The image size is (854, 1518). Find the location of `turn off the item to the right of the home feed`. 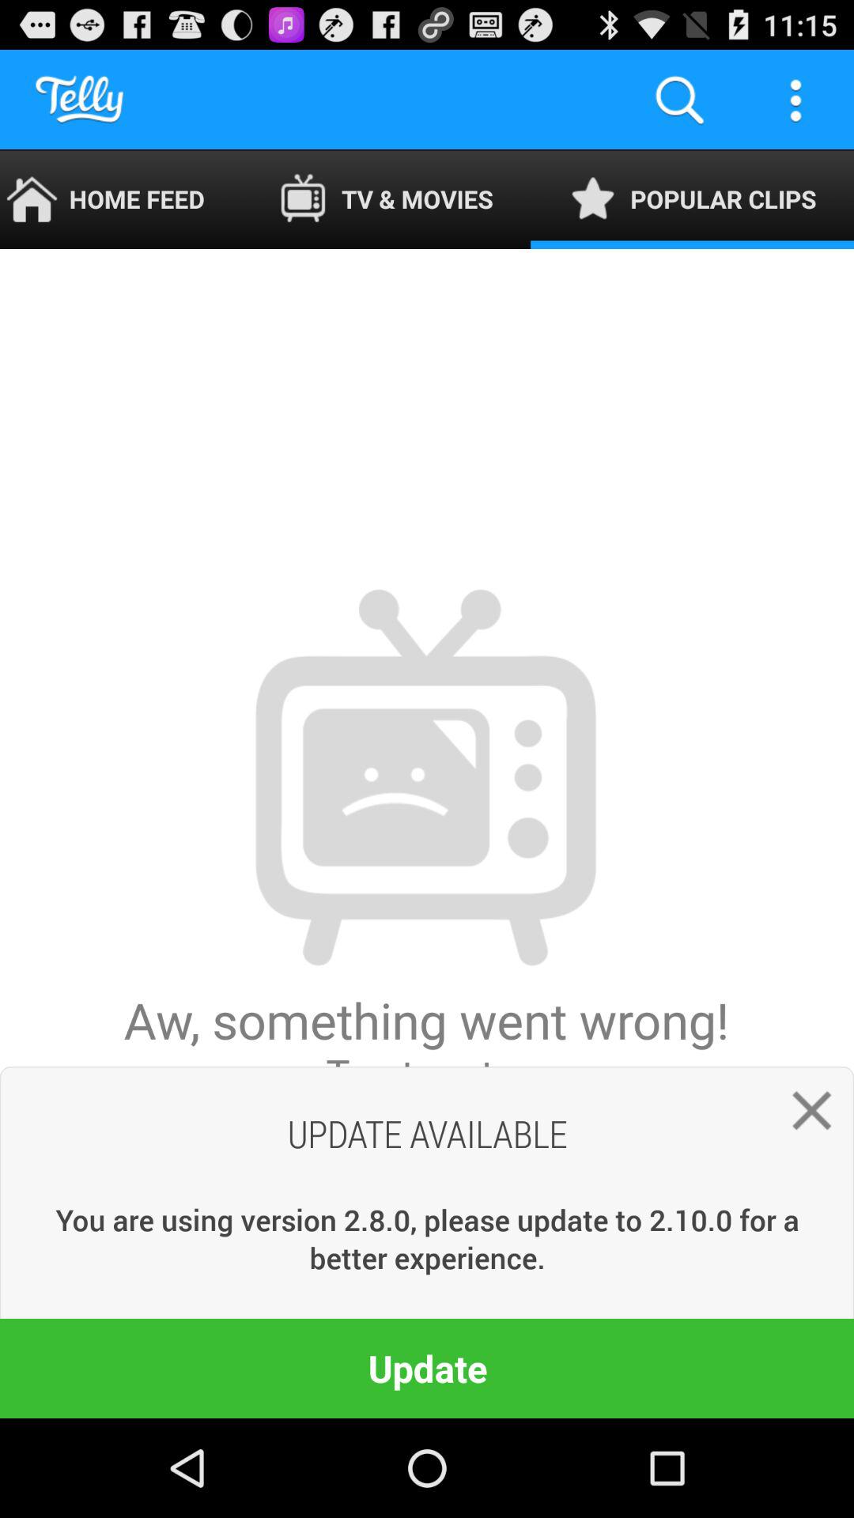

turn off the item to the right of the home feed is located at coordinates (386, 199).